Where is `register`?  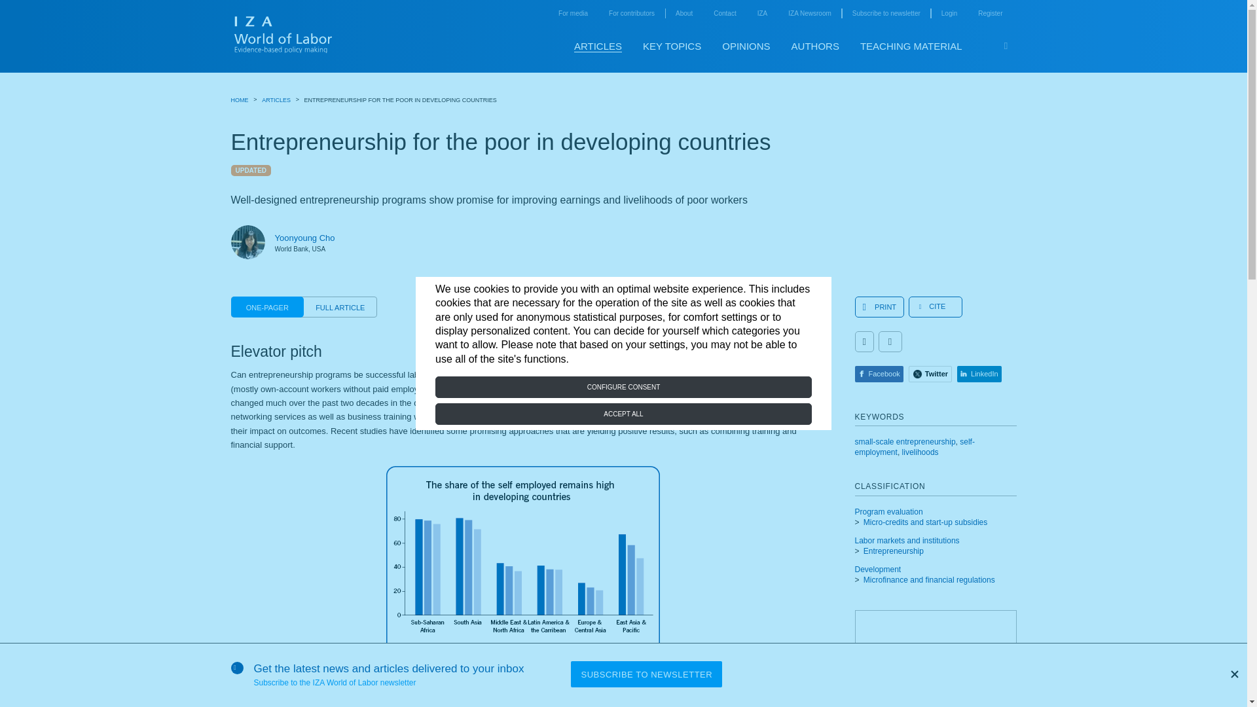
register is located at coordinates (990, 13).